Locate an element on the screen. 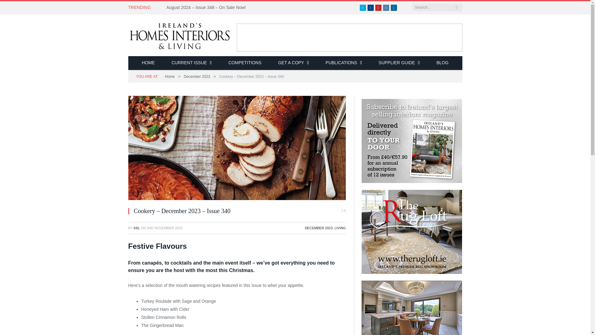 The width and height of the screenshot is (595, 335). Facebook is located at coordinates (371, 7).